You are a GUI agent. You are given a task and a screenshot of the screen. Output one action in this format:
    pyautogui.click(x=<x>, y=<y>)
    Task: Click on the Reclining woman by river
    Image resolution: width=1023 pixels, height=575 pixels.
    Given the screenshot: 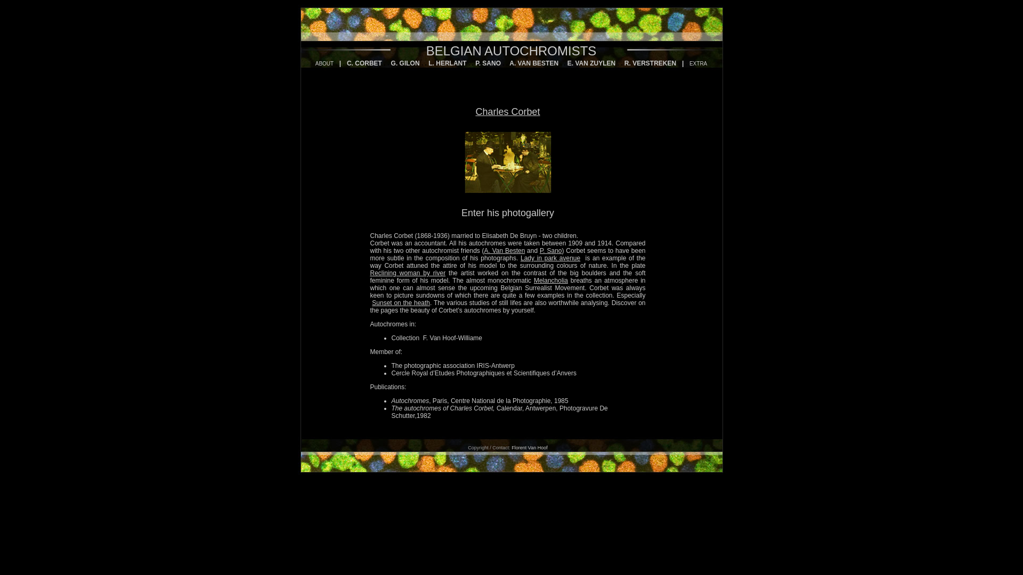 What is the action you would take?
    pyautogui.click(x=408, y=273)
    